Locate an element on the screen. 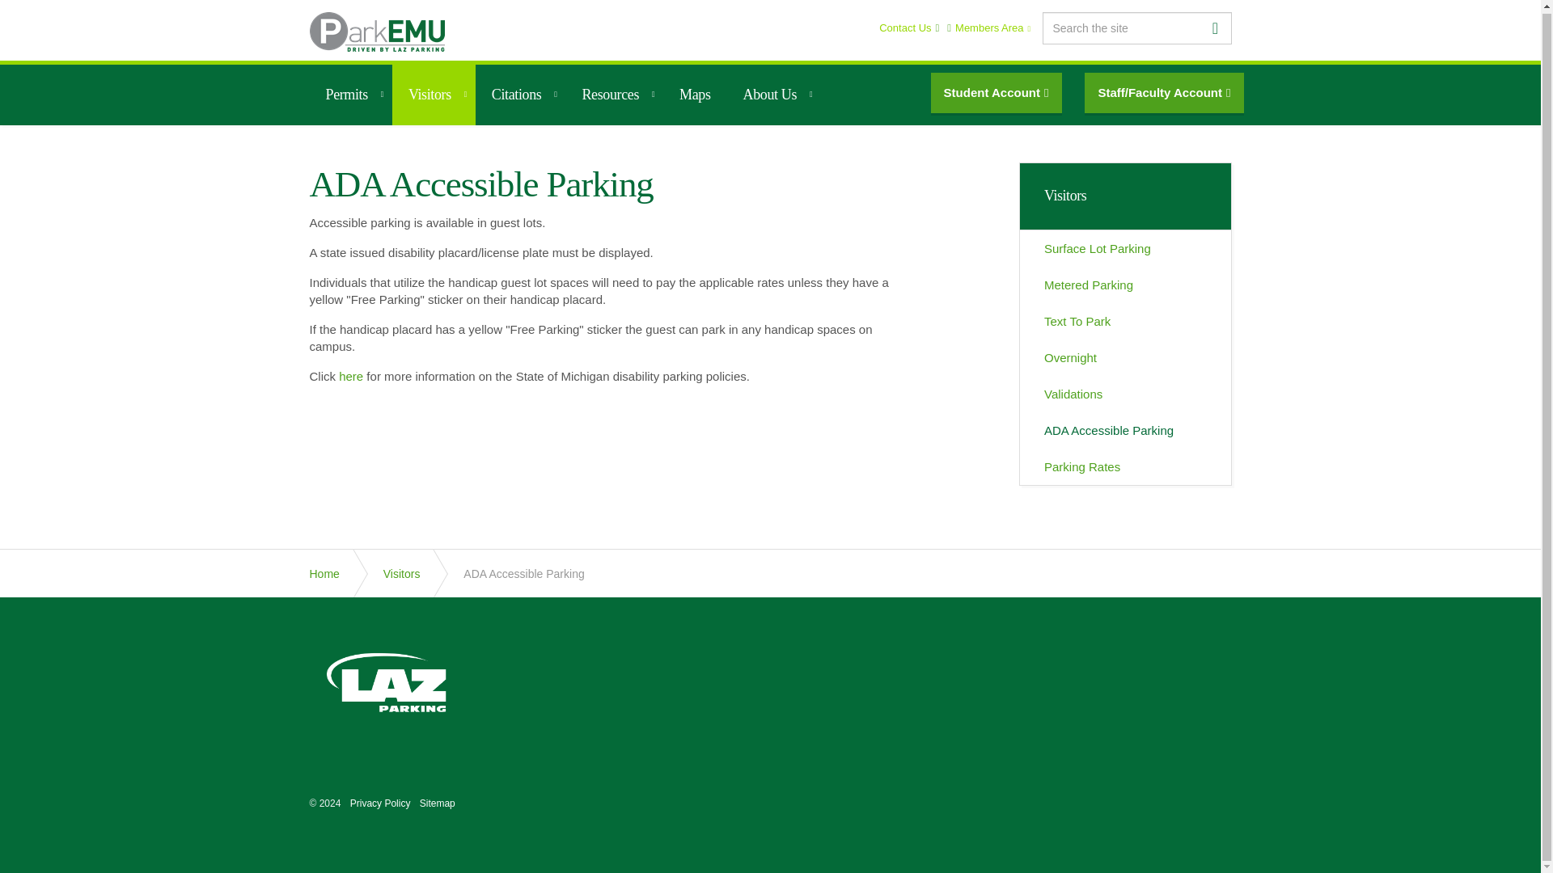  Eastern Michigan University Parking is located at coordinates (377, 29).